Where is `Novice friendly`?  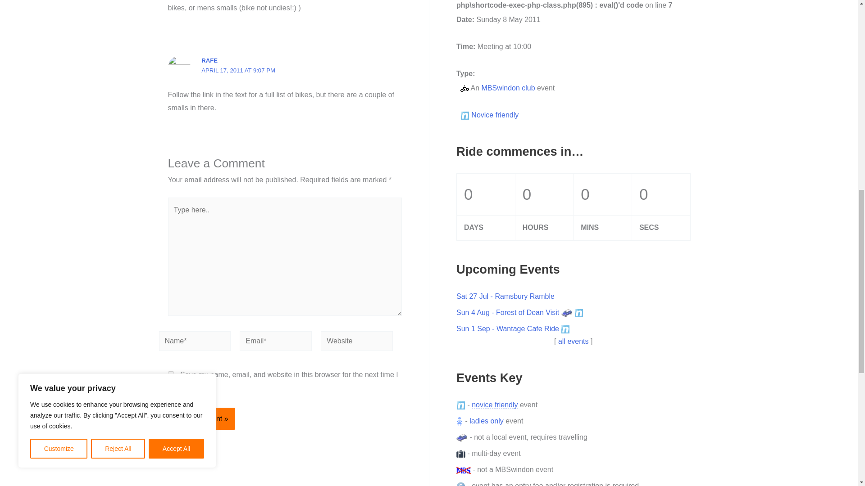
Novice friendly is located at coordinates (460, 405).